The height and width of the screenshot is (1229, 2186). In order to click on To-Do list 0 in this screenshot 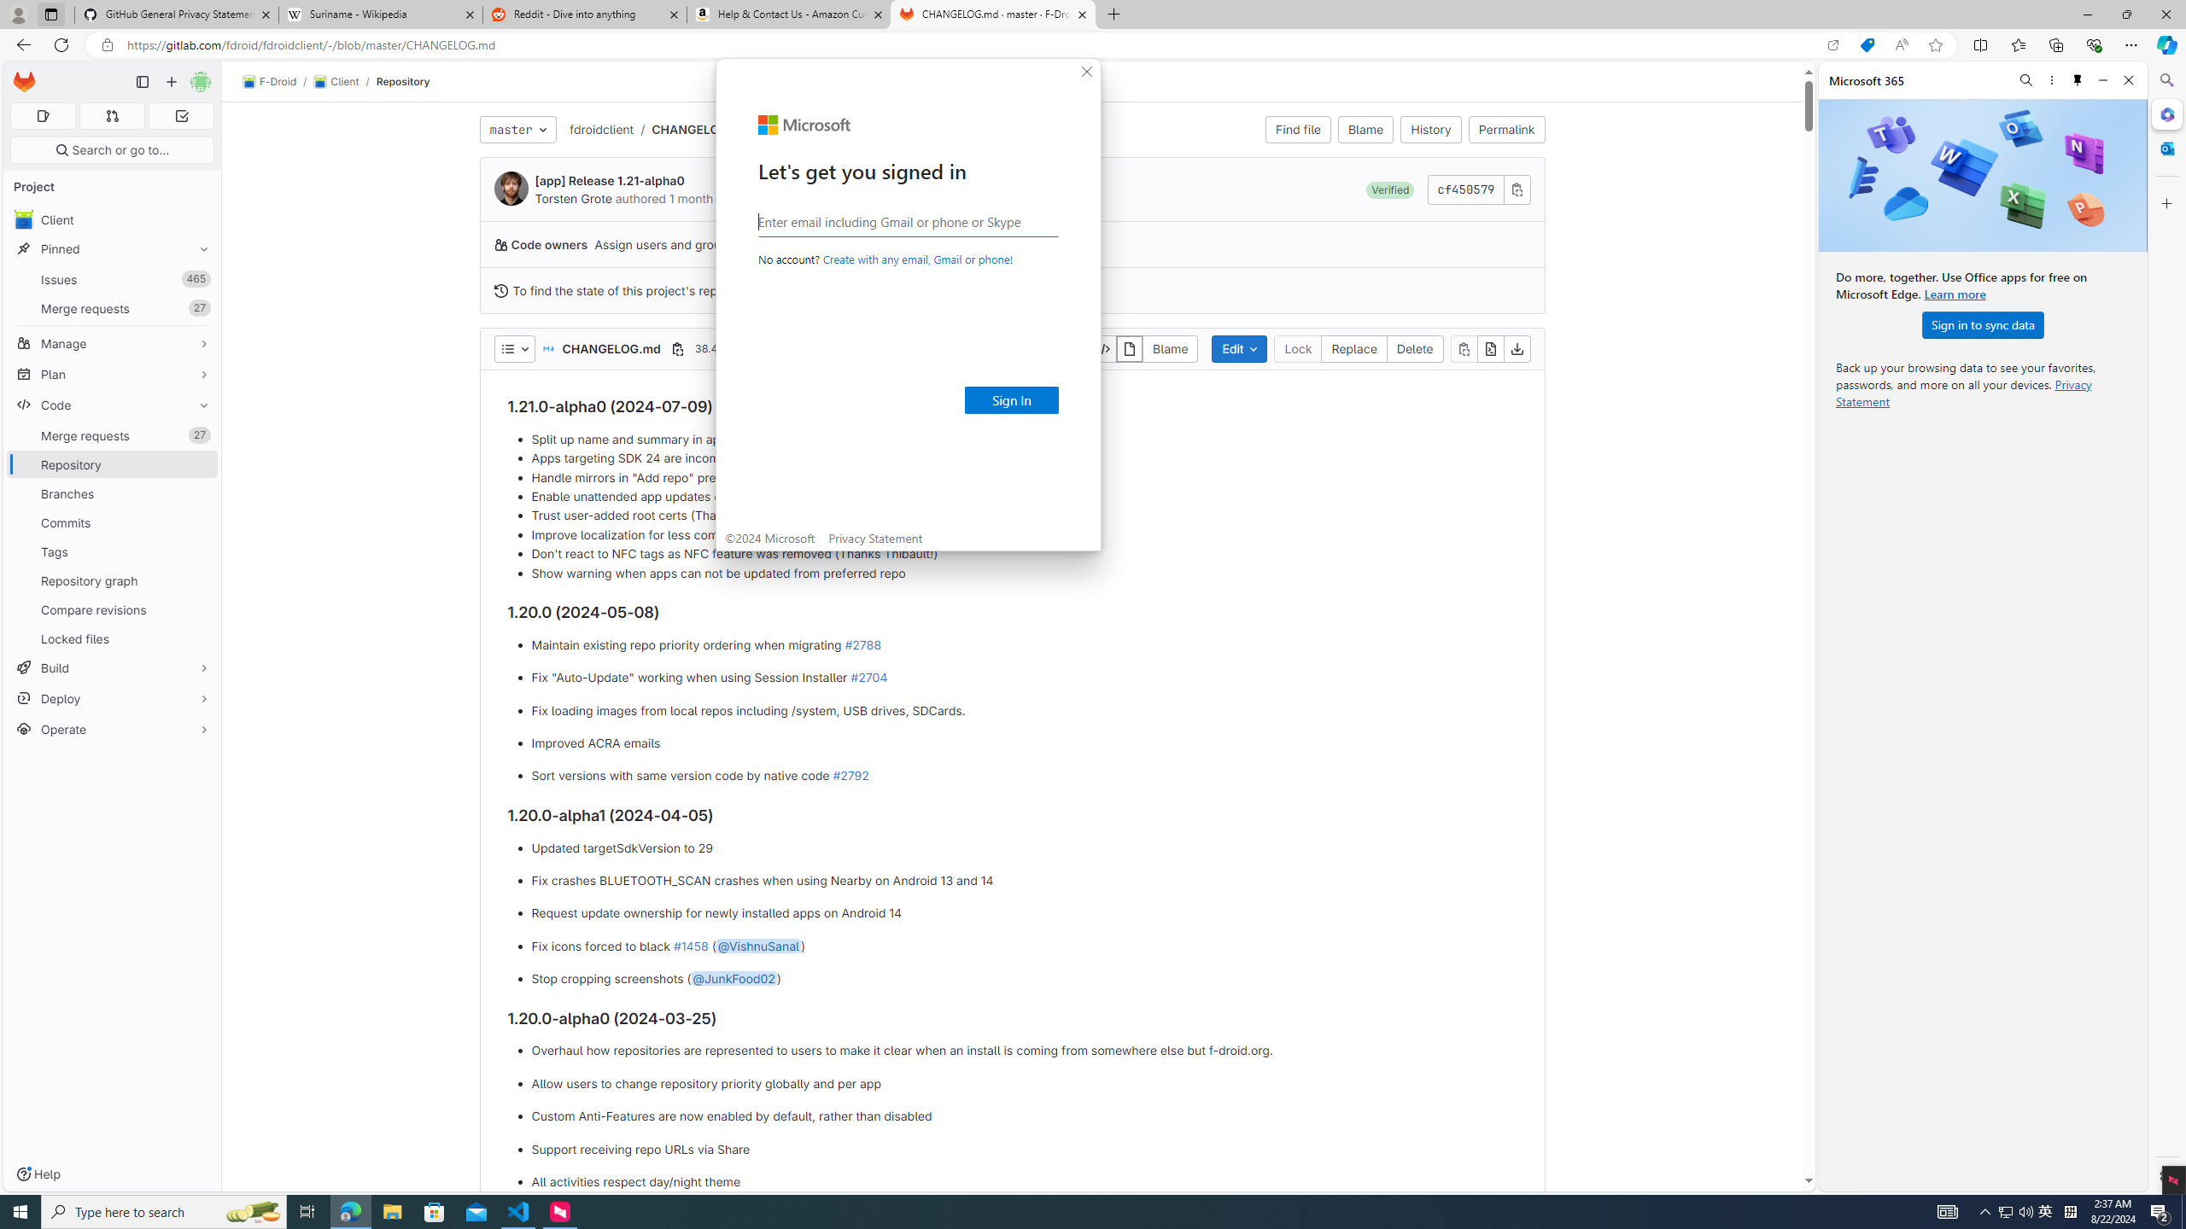, I will do `click(181, 116)`.